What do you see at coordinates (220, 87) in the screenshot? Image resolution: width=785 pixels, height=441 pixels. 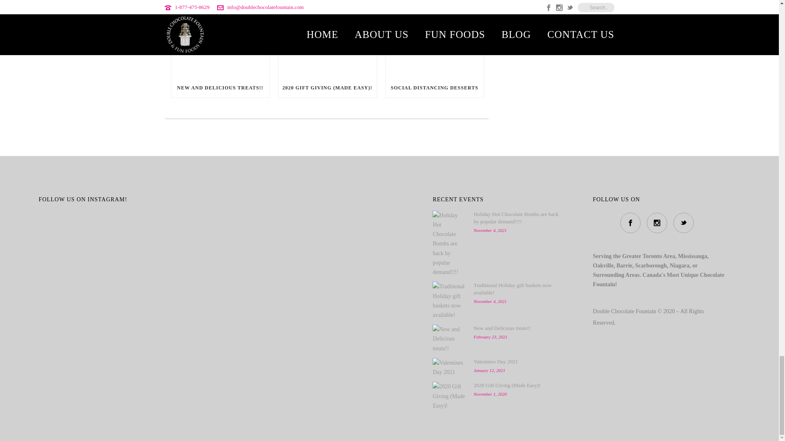 I see `NEW AND DELICIOUS TREATS!!` at bounding box center [220, 87].